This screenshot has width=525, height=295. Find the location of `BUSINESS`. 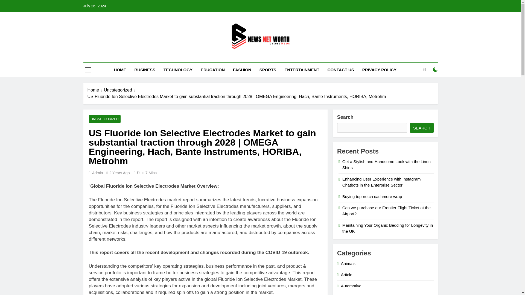

BUSINESS is located at coordinates (145, 70).